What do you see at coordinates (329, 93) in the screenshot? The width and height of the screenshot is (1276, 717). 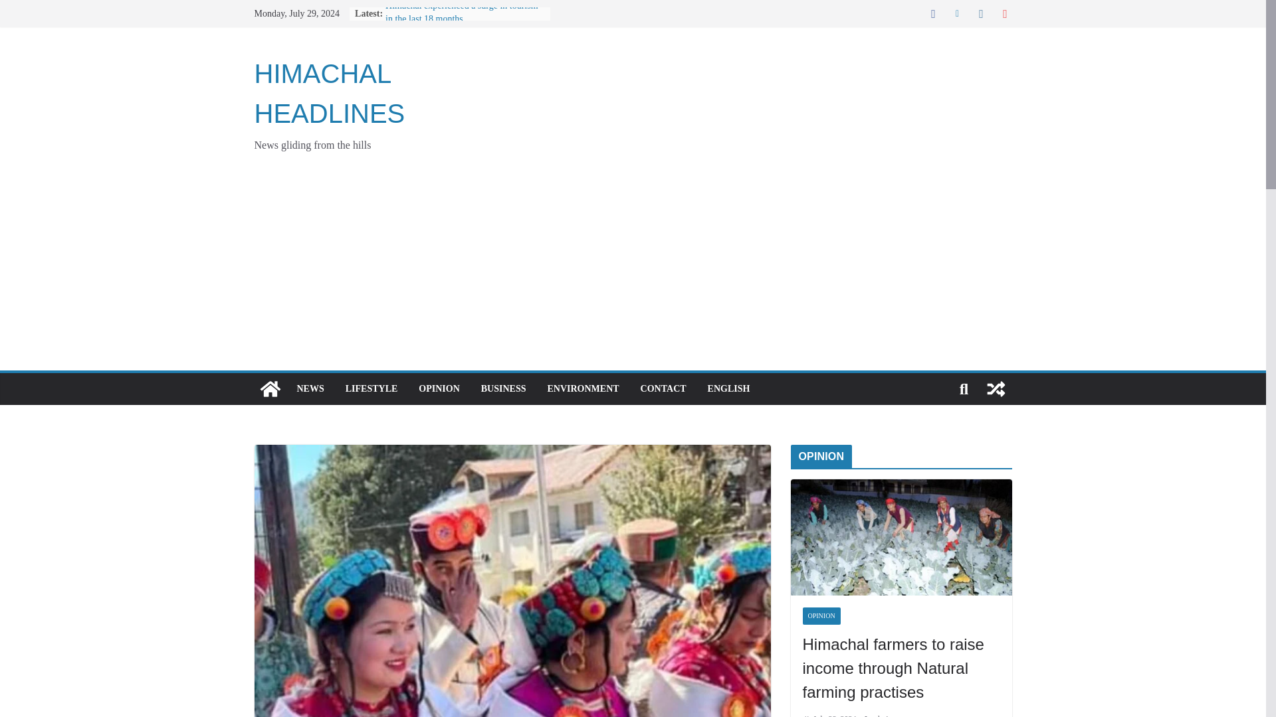 I see `HIMACHAL HEADLINES` at bounding box center [329, 93].